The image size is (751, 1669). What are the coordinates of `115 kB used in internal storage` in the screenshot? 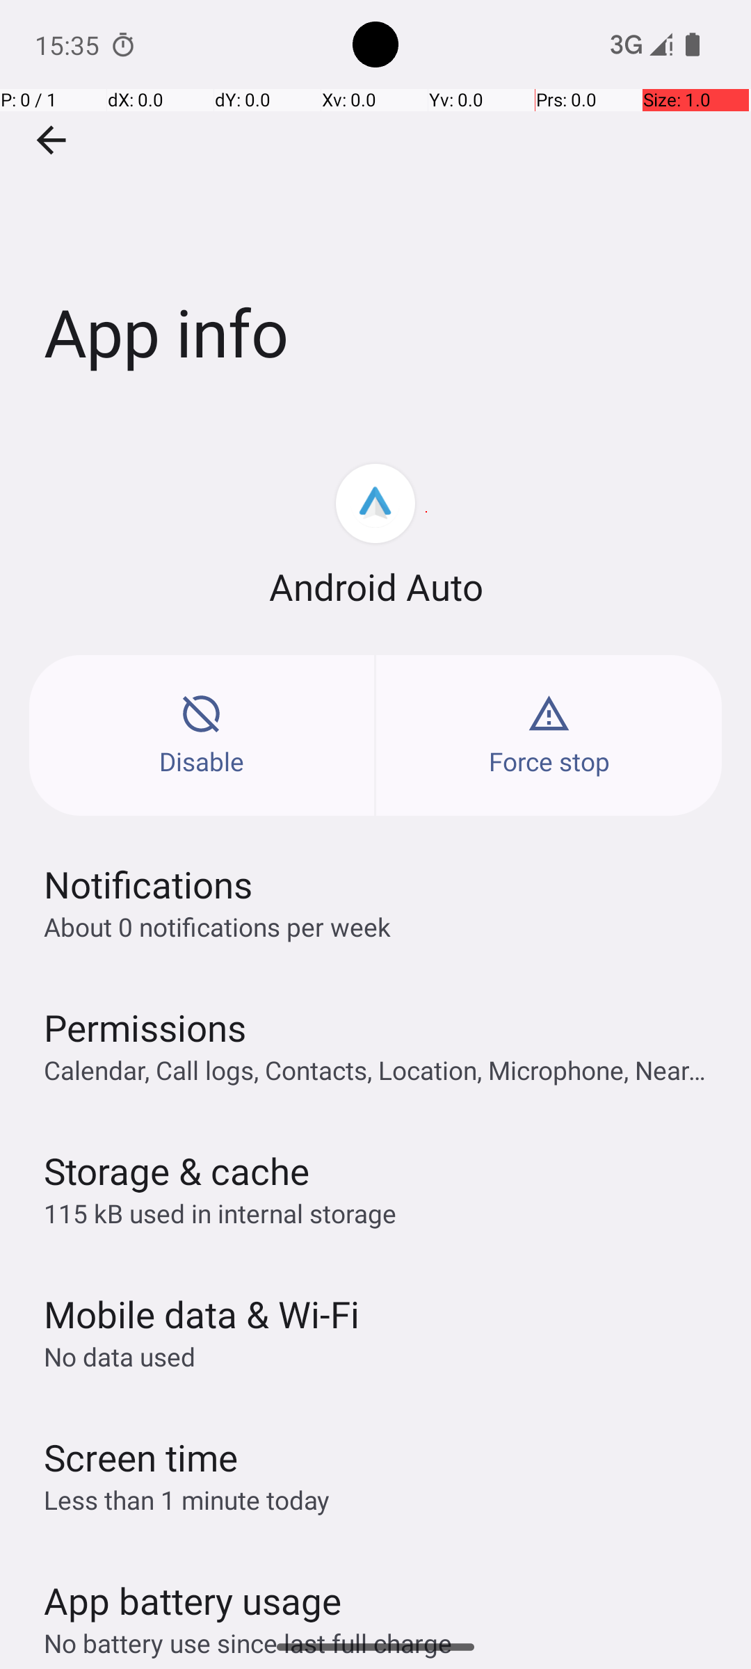 It's located at (220, 1213).